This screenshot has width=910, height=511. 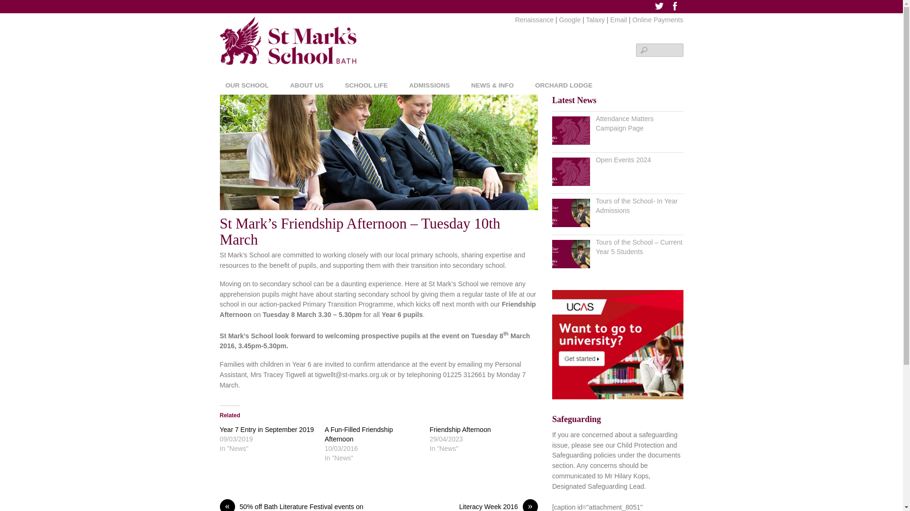 What do you see at coordinates (251, 87) in the screenshot?
I see `OUR SCHOOL` at bounding box center [251, 87].